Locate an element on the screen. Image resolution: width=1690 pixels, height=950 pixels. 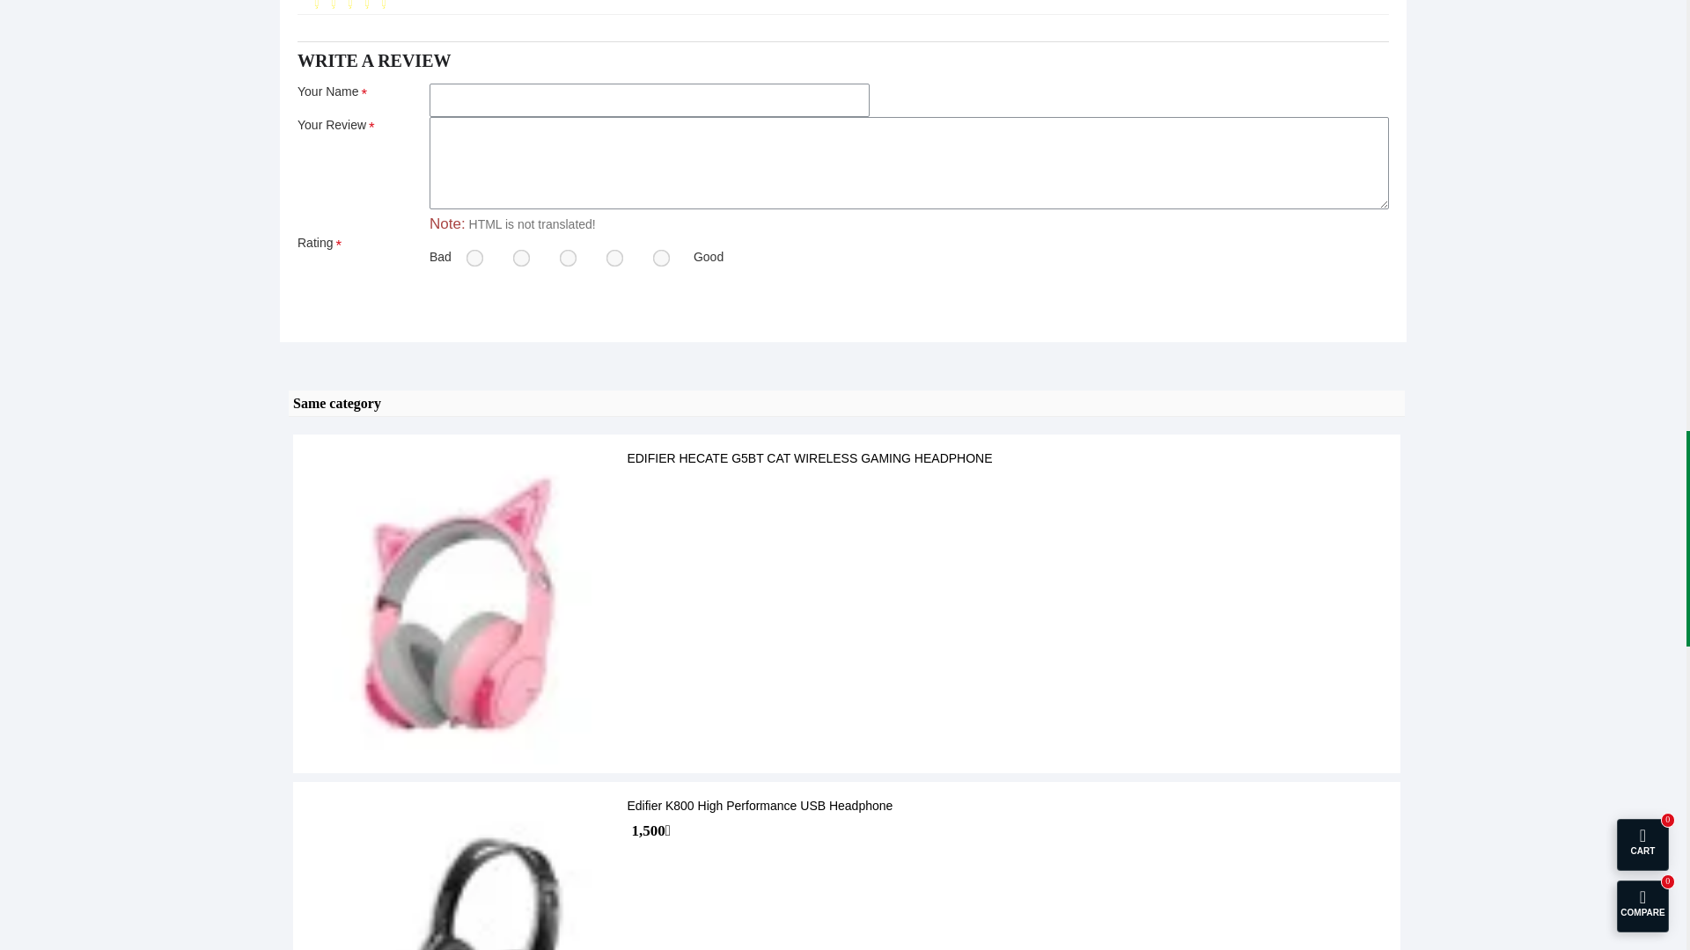
 EDIFIER HECATE G5BT CAT WIRELESS GAMING HEADPHONE is located at coordinates (461, 603).